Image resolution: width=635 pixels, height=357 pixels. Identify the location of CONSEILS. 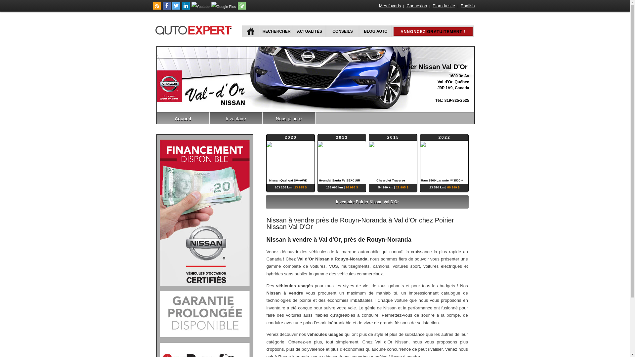
(342, 31).